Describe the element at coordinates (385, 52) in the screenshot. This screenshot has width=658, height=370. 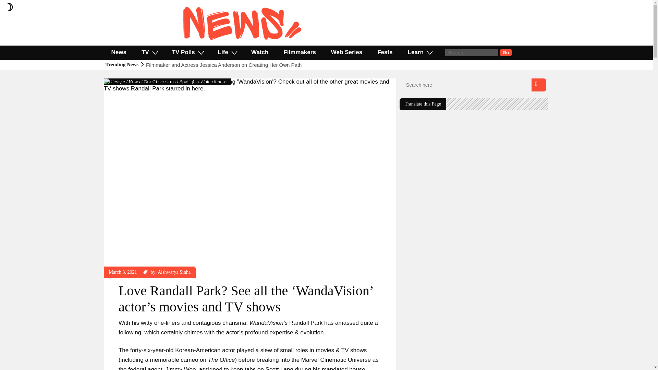
I see `Fests` at that location.